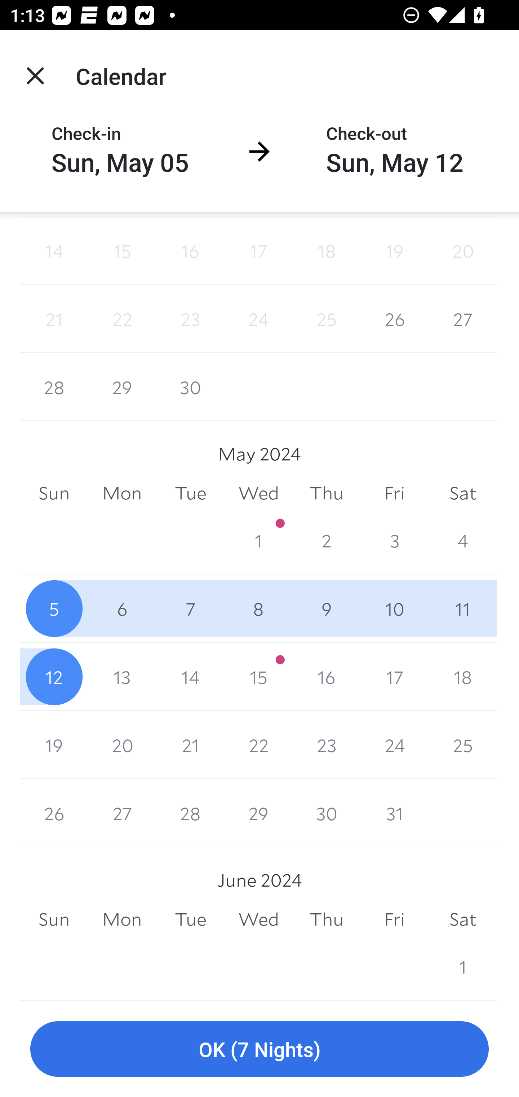 This screenshot has height=1097, width=519. Describe the element at coordinates (259, 608) in the screenshot. I see `8 8 May 2024` at that location.